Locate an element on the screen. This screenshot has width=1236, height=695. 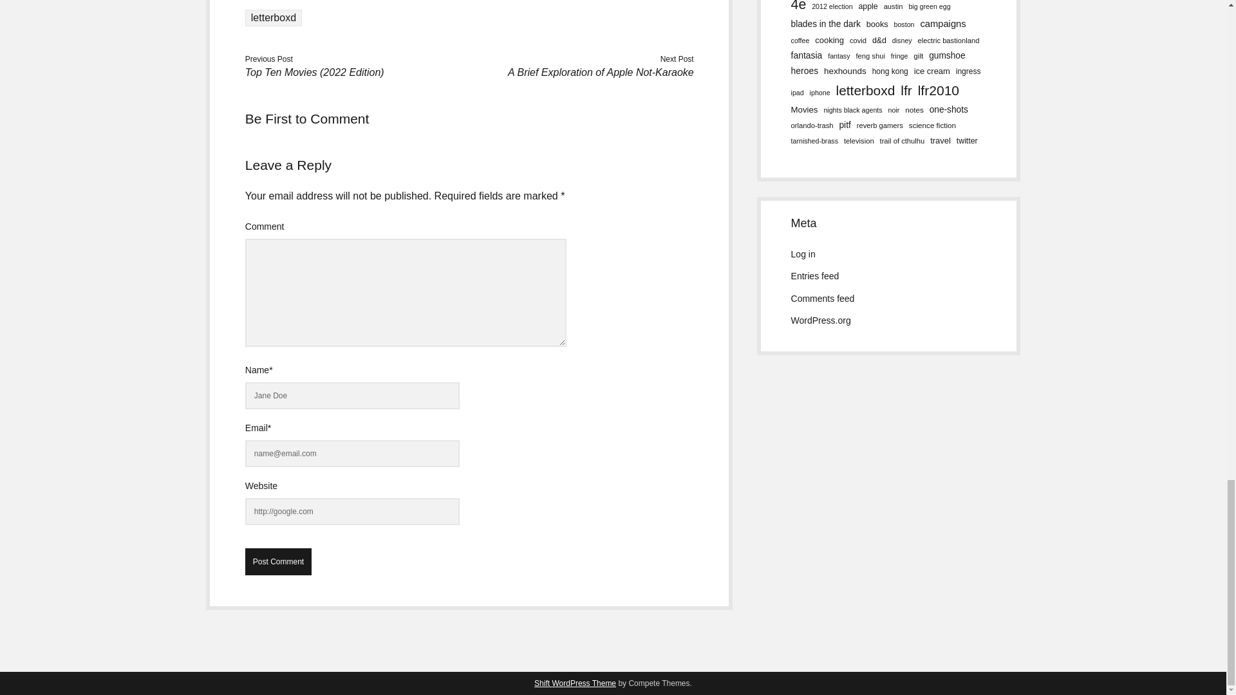
View all posts tagged letterboxd is located at coordinates (273, 18).